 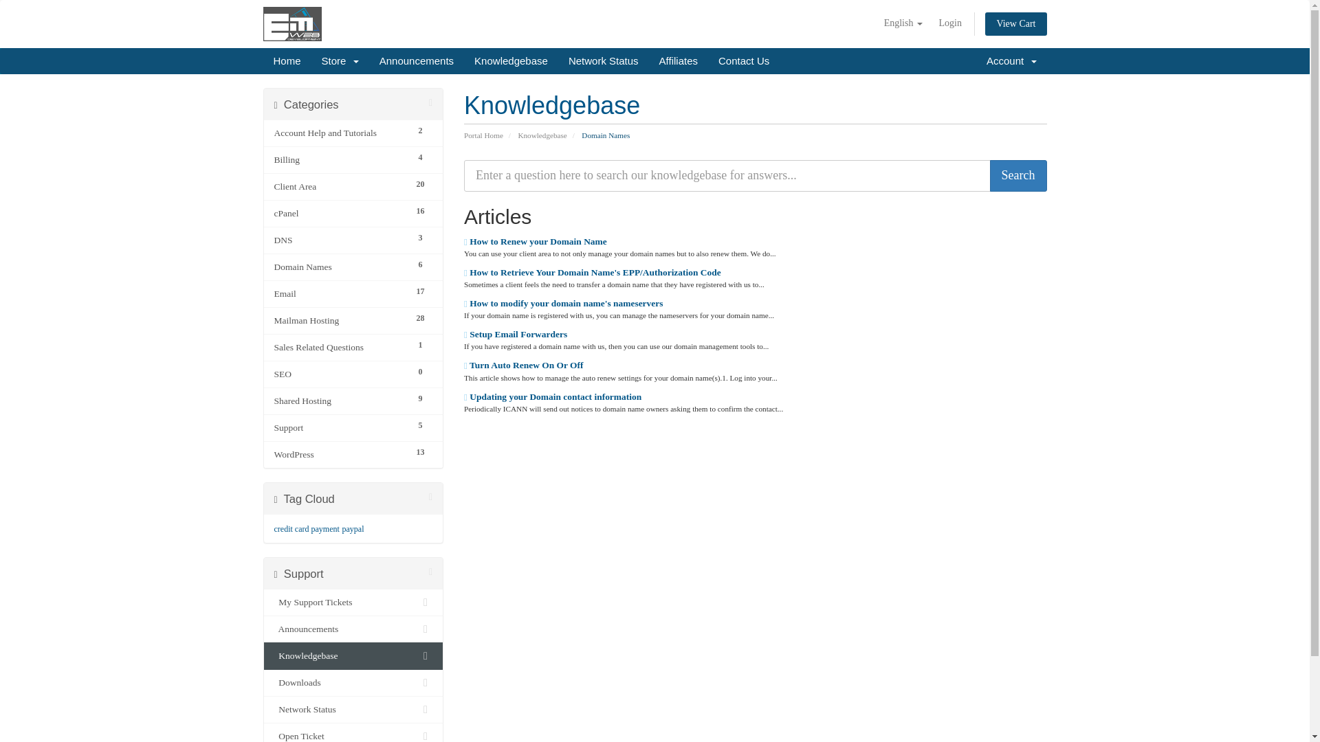 What do you see at coordinates (340, 267) in the screenshot?
I see `Domain Names` at bounding box center [340, 267].